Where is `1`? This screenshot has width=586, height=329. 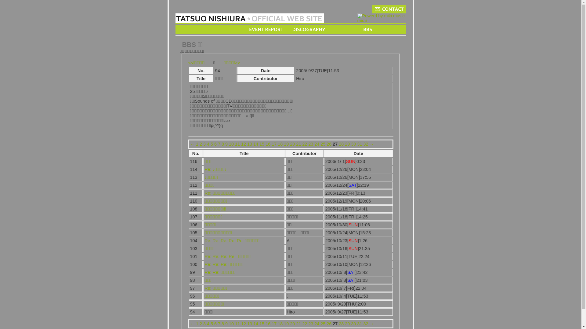
1 is located at coordinates (197, 324).